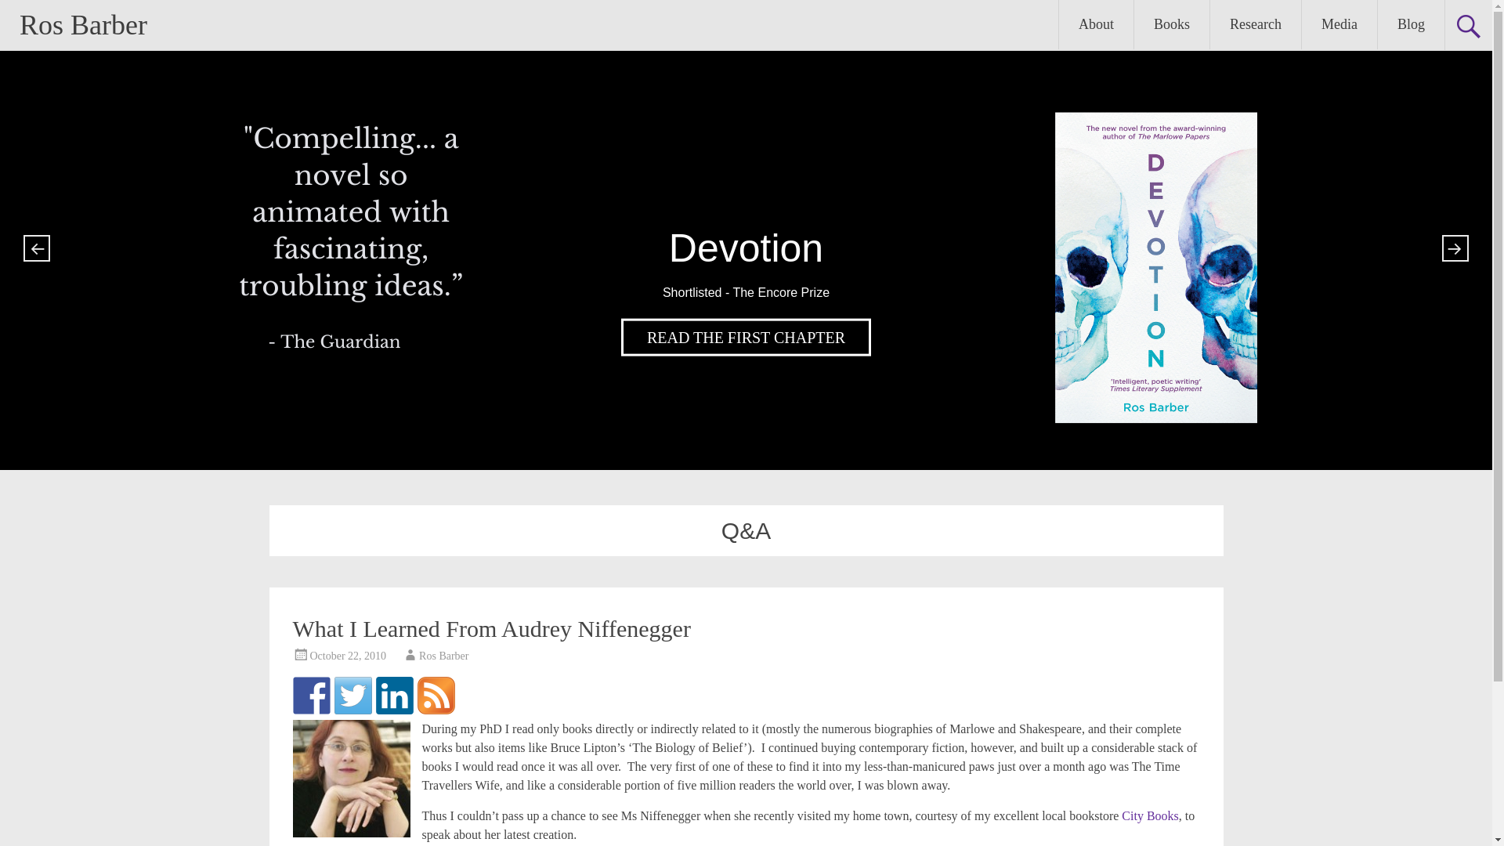 The width and height of the screenshot is (1504, 846). What do you see at coordinates (435, 696) in the screenshot?
I see `Subscribe to my RSS feed` at bounding box center [435, 696].